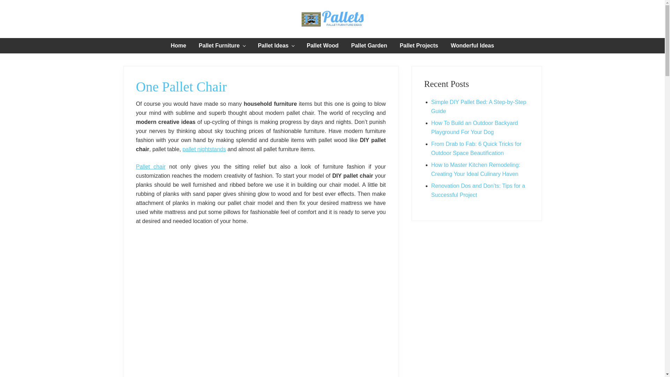 This screenshot has height=377, width=670. I want to click on DIY Comfortable Wooden Pallet Patio Chair, so click(151, 167).